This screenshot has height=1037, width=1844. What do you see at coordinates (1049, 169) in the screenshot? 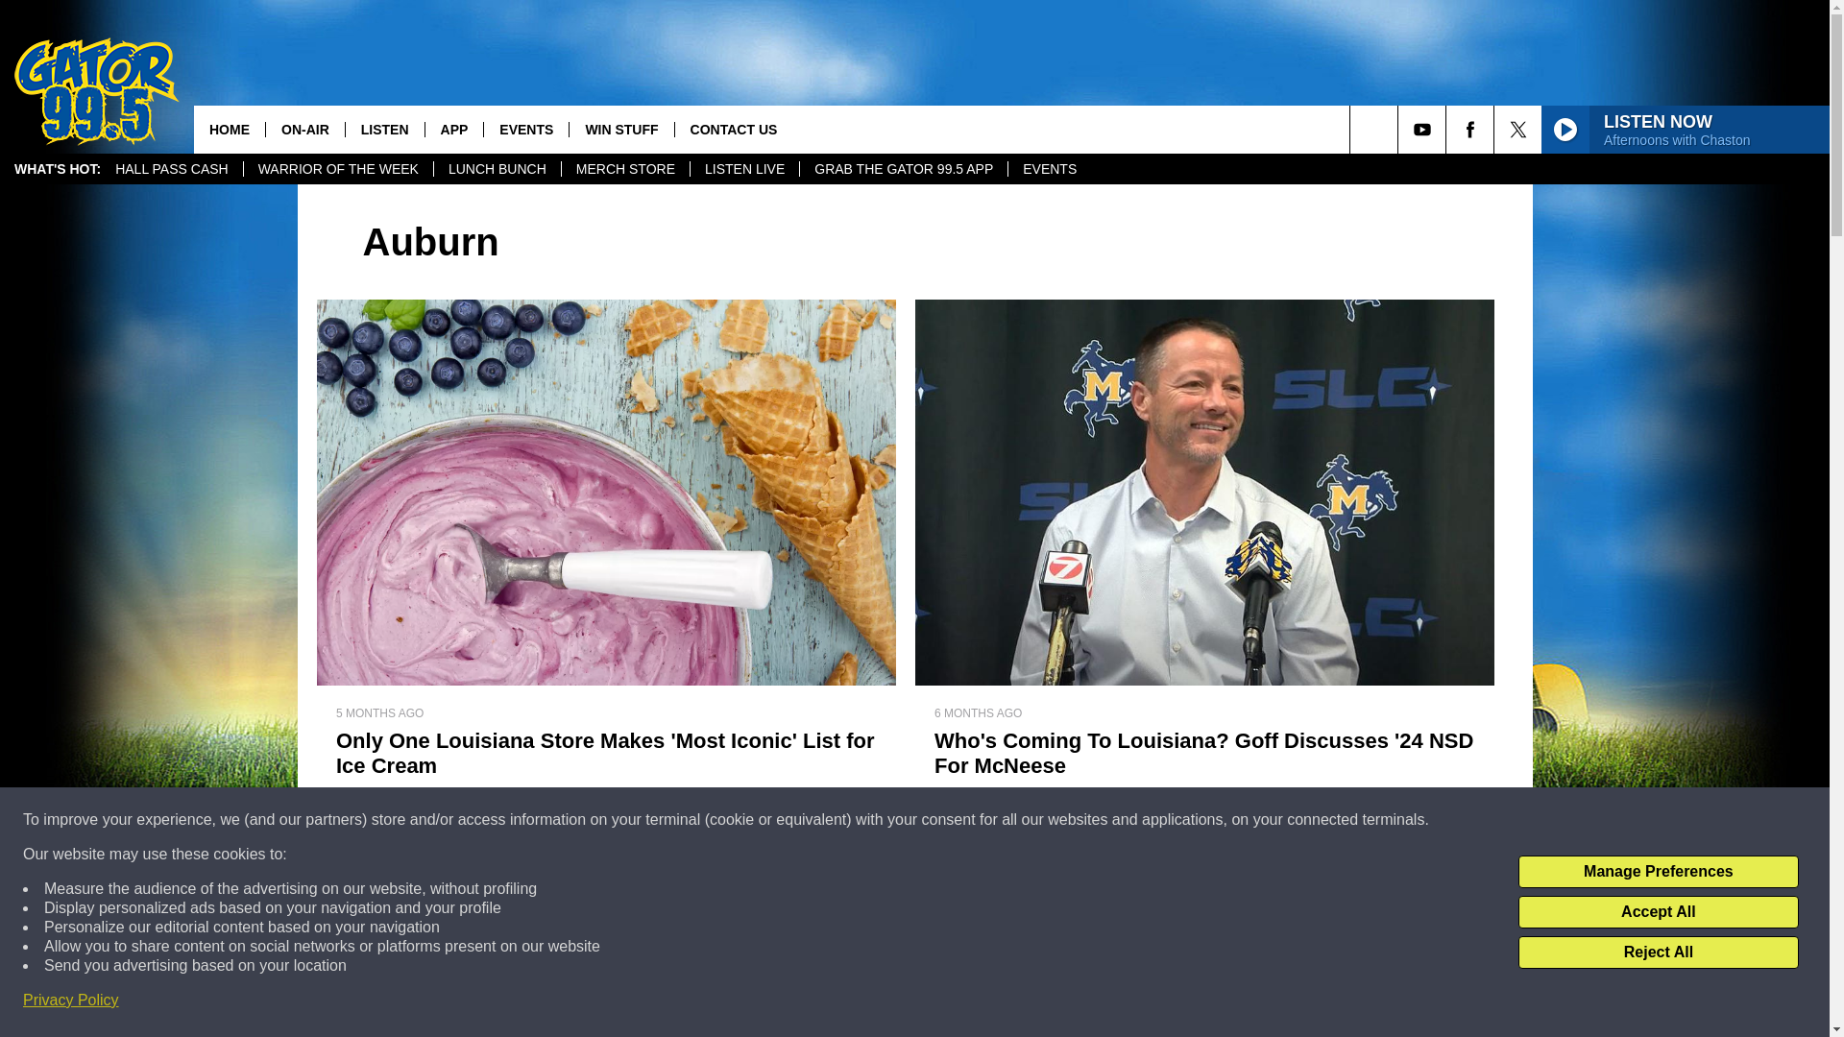
I see `EVENTS` at bounding box center [1049, 169].